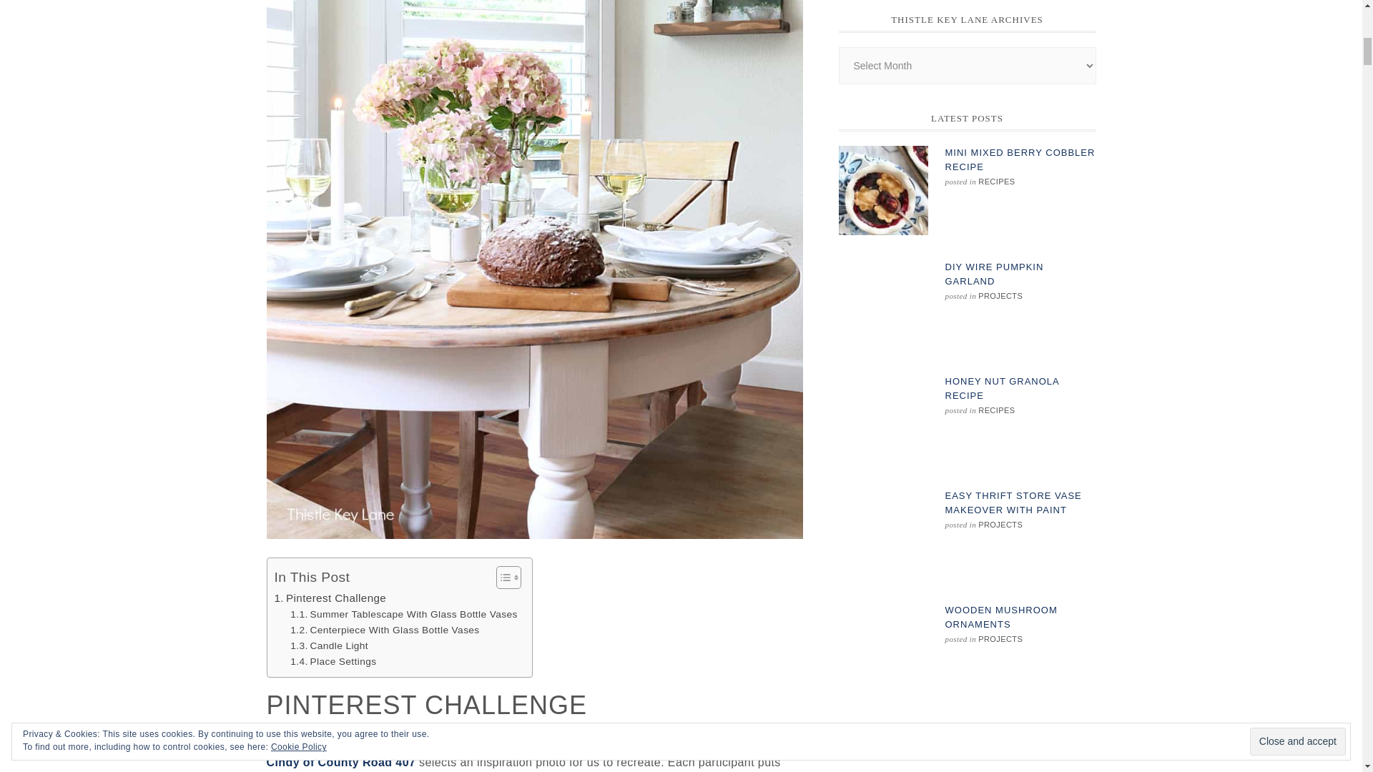 This screenshot has width=1373, height=772. What do you see at coordinates (333, 662) in the screenshot?
I see `Place Settings` at bounding box center [333, 662].